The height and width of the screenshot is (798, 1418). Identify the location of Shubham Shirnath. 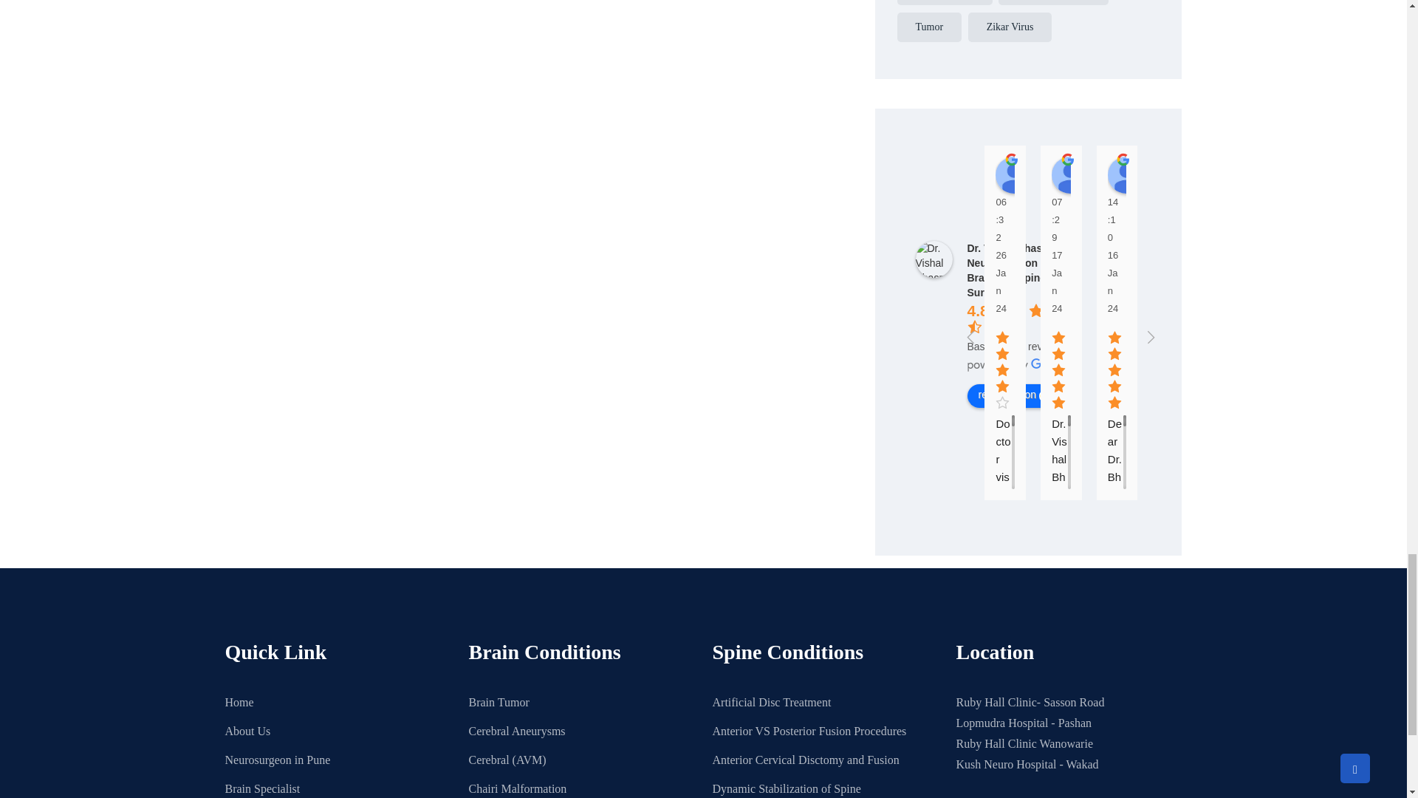
(1349, 174).